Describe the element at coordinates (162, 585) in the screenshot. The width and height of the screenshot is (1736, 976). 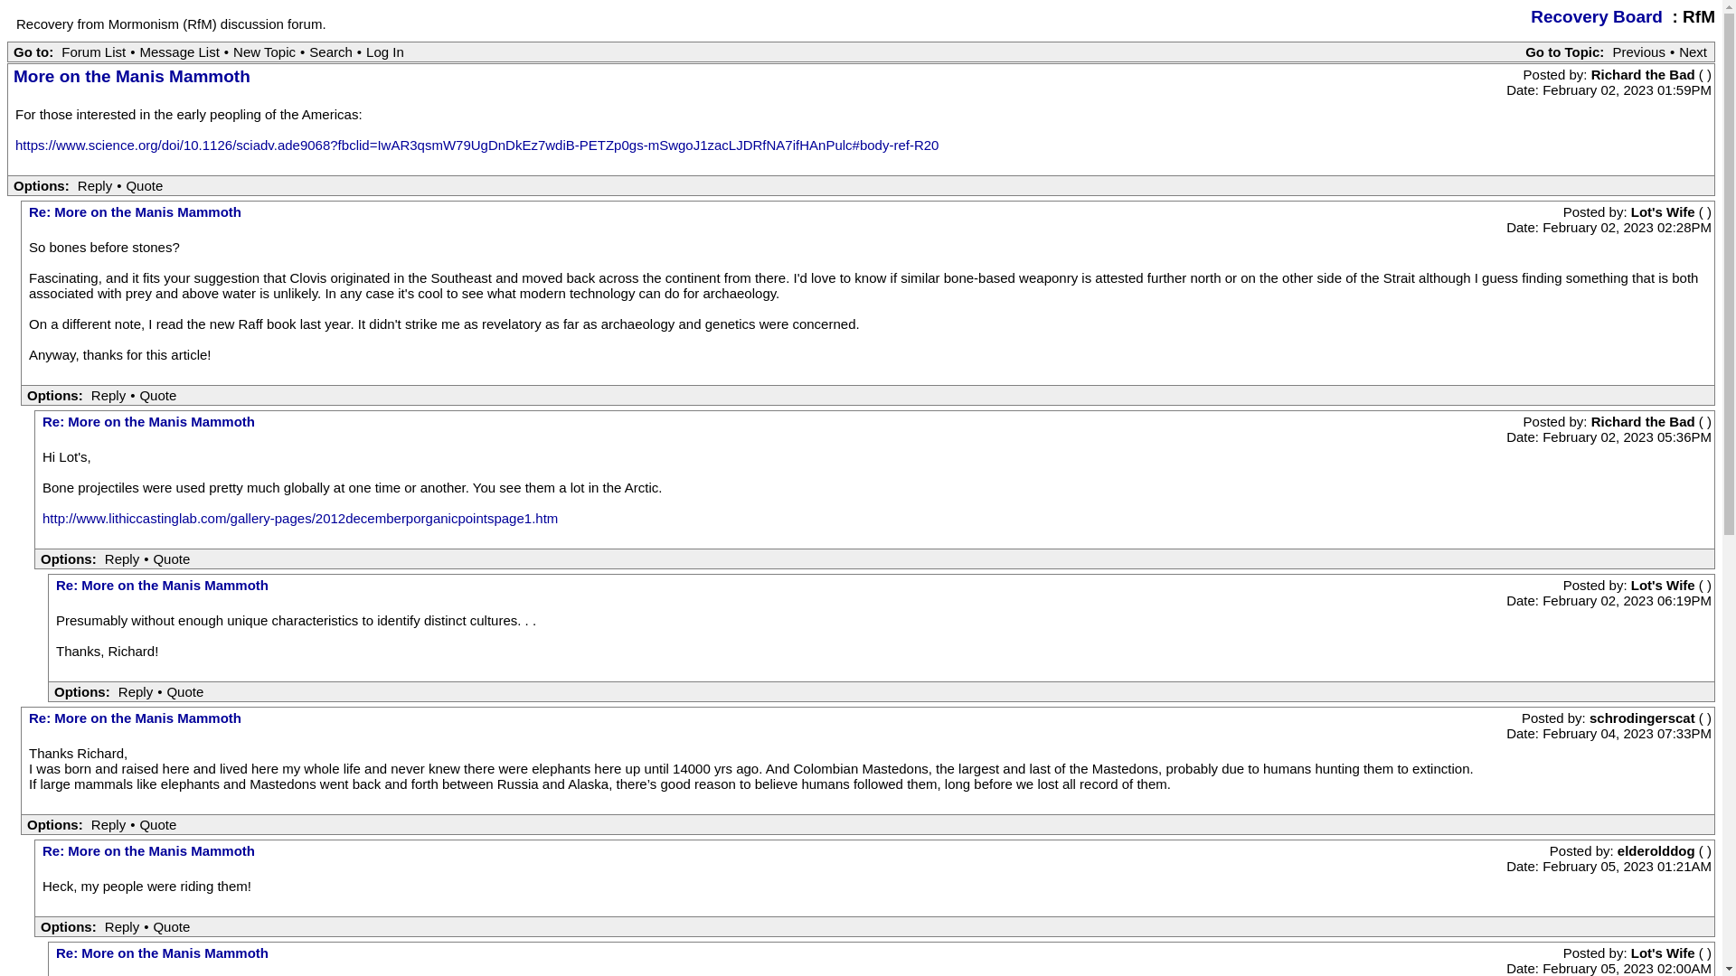
I see `Re: More on the Manis Mammoth` at that location.